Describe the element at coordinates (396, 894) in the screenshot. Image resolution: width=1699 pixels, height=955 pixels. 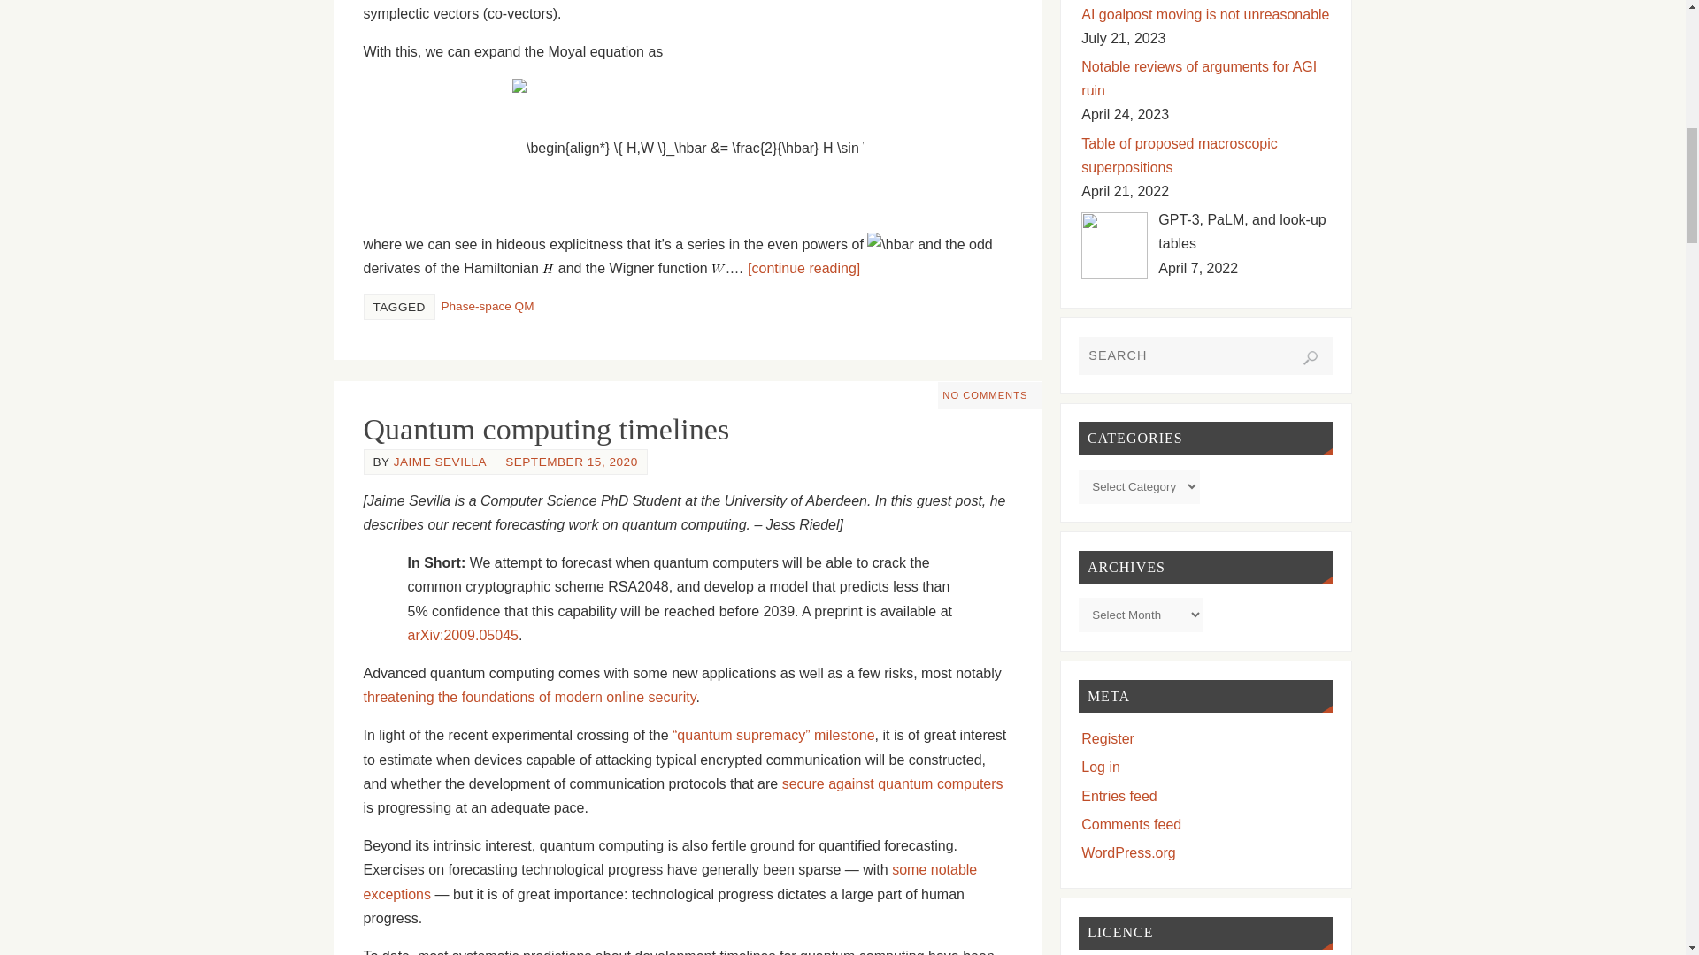
I see `exceptions` at that location.